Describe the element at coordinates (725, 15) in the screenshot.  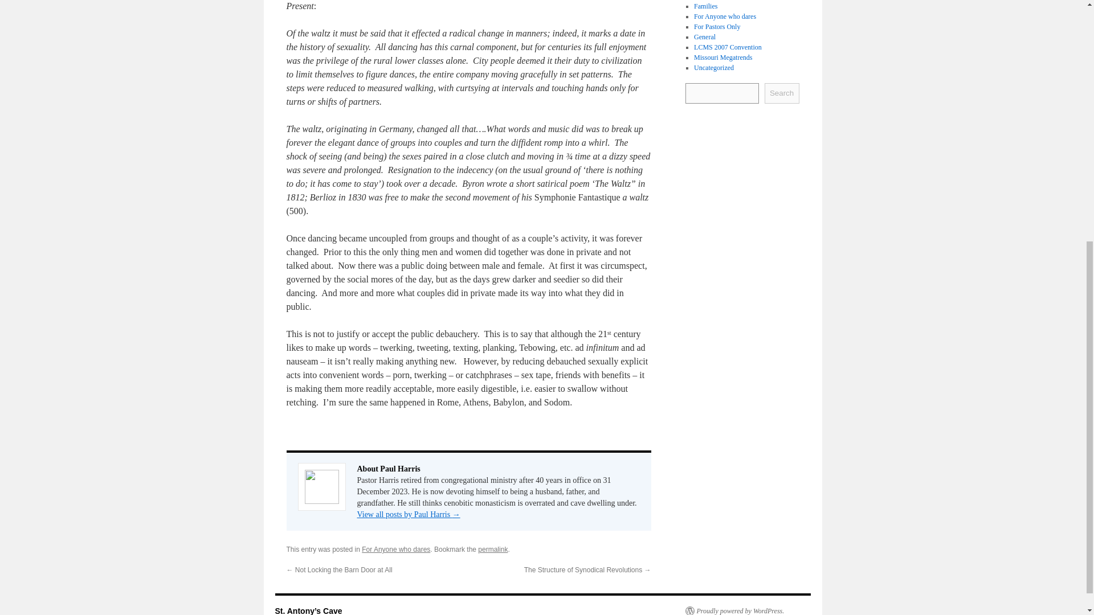
I see `For Anyone who dares` at that location.